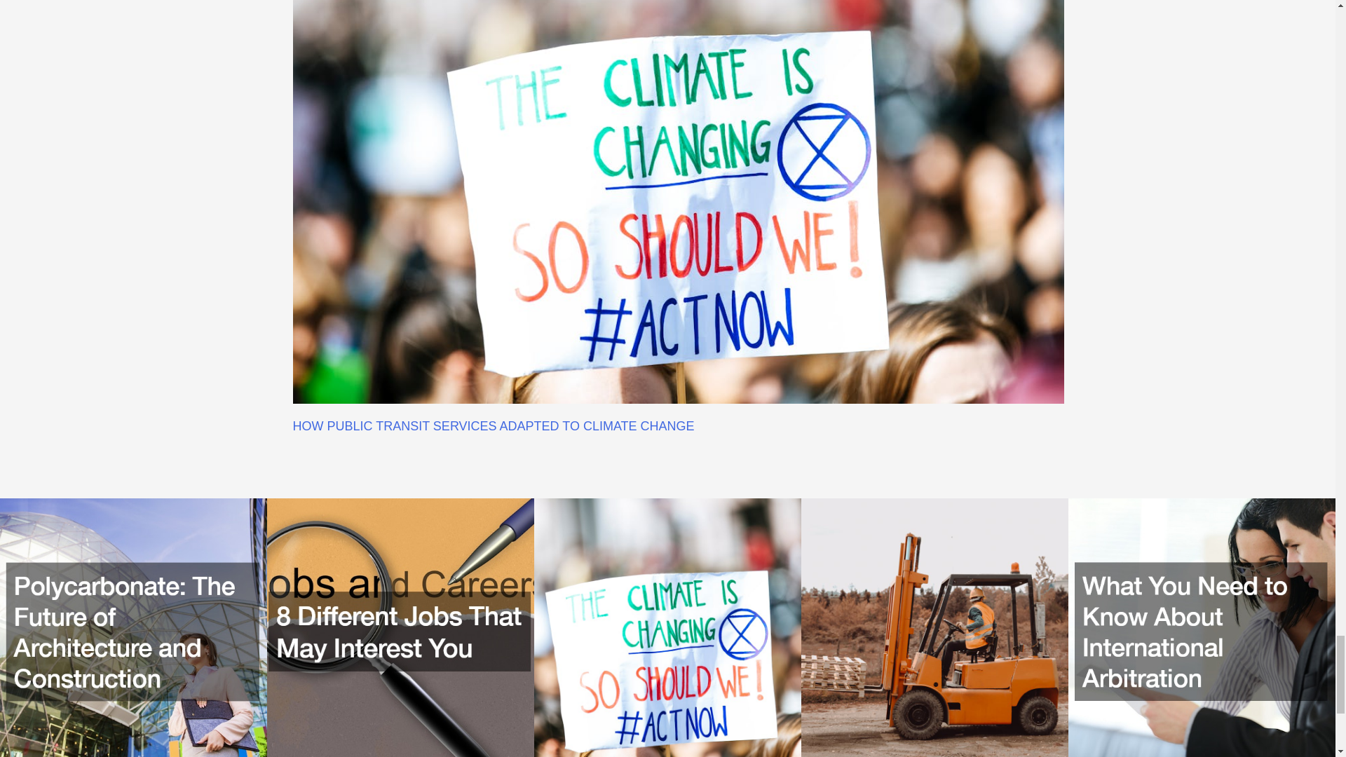 This screenshot has width=1346, height=757. I want to click on HOW PUBLIC TRANSIT SERVICES ADAPTED TO CLIMATE CHANGE, so click(494, 426).